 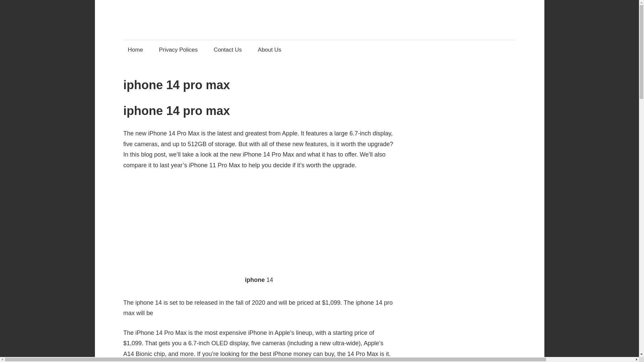 What do you see at coordinates (227, 50) in the screenshot?
I see `Contact Us` at bounding box center [227, 50].